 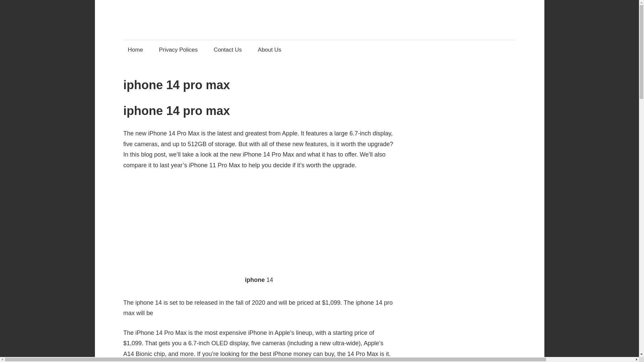 What do you see at coordinates (227, 50) in the screenshot?
I see `Contact Us` at bounding box center [227, 50].